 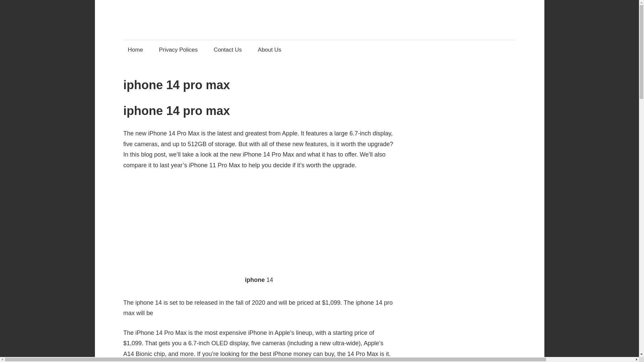 What do you see at coordinates (227, 50) in the screenshot?
I see `Contact Us` at bounding box center [227, 50].